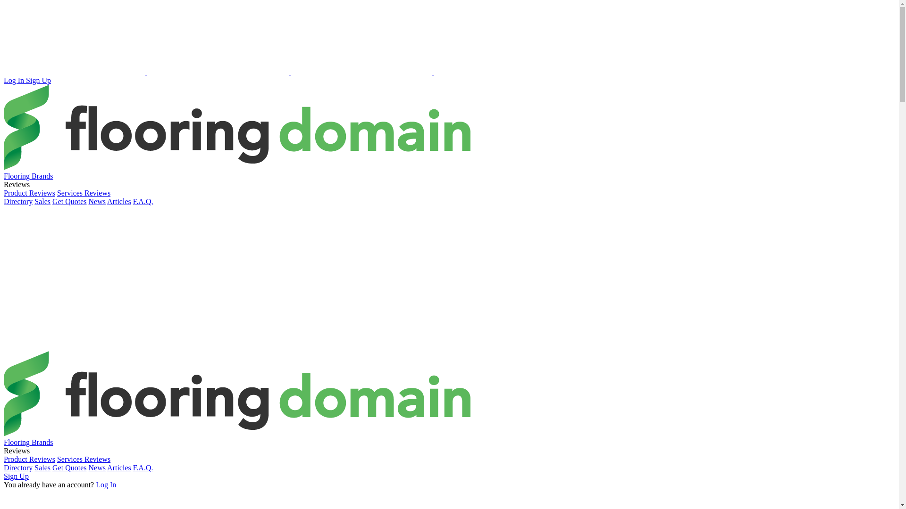 The width and height of the screenshot is (906, 509). I want to click on Services Reviews, so click(84, 193).